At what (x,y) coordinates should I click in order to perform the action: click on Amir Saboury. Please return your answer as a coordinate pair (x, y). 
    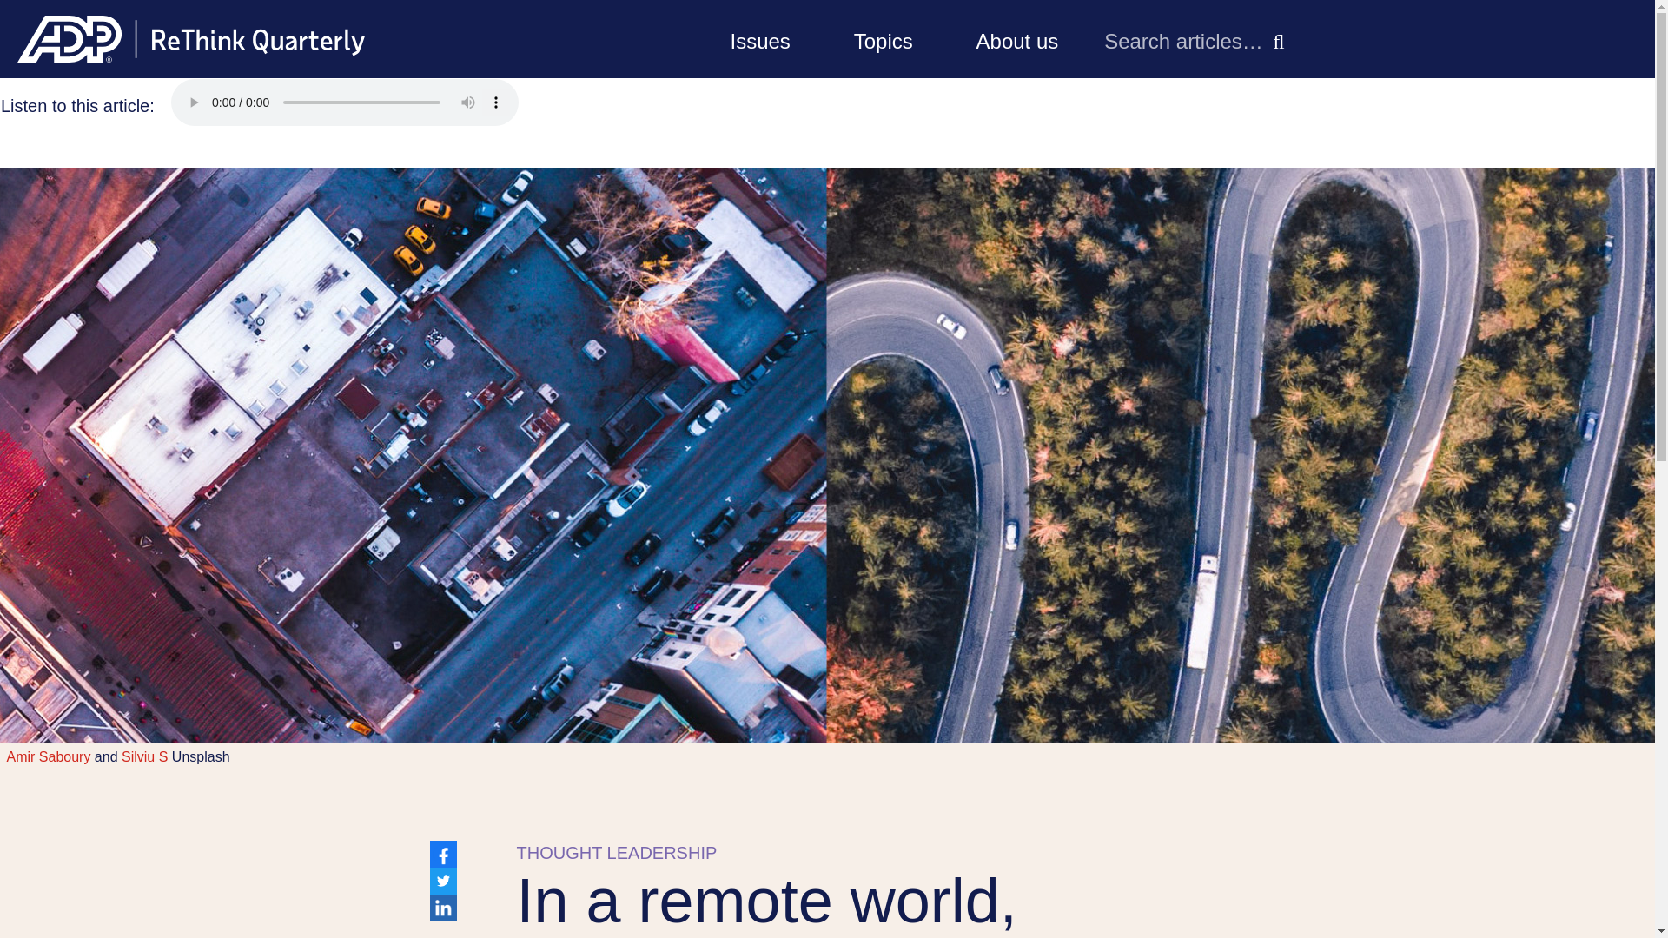
    Looking at the image, I should click on (49, 756).